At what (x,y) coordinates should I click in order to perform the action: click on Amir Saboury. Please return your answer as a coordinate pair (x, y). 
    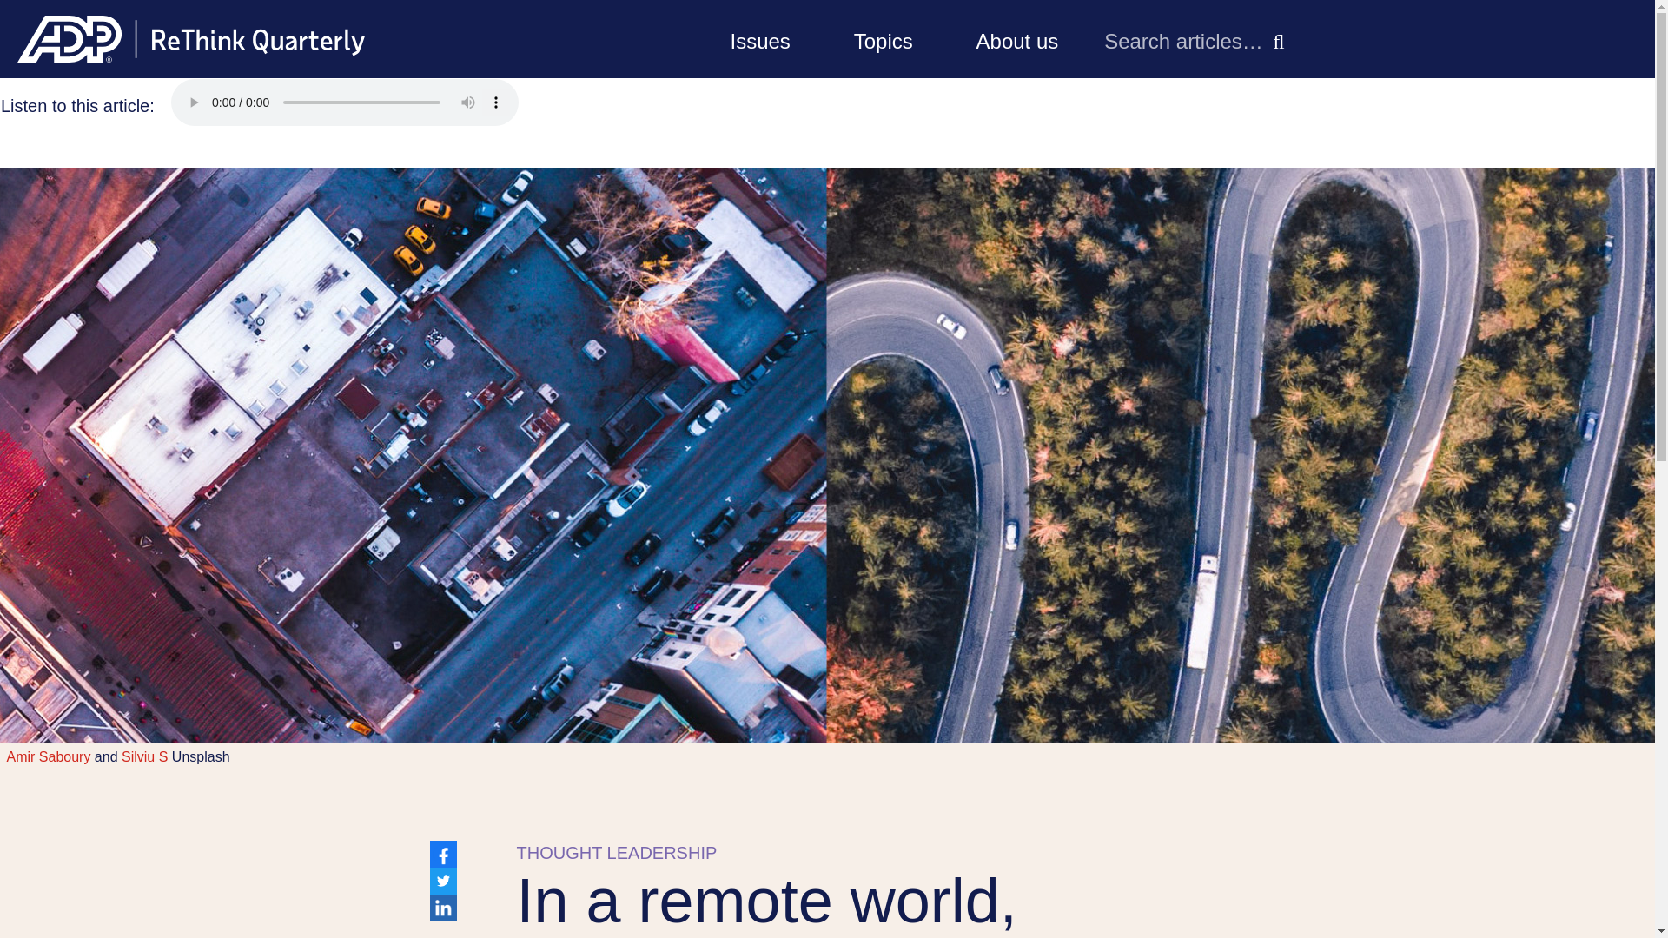
    Looking at the image, I should click on (49, 756).